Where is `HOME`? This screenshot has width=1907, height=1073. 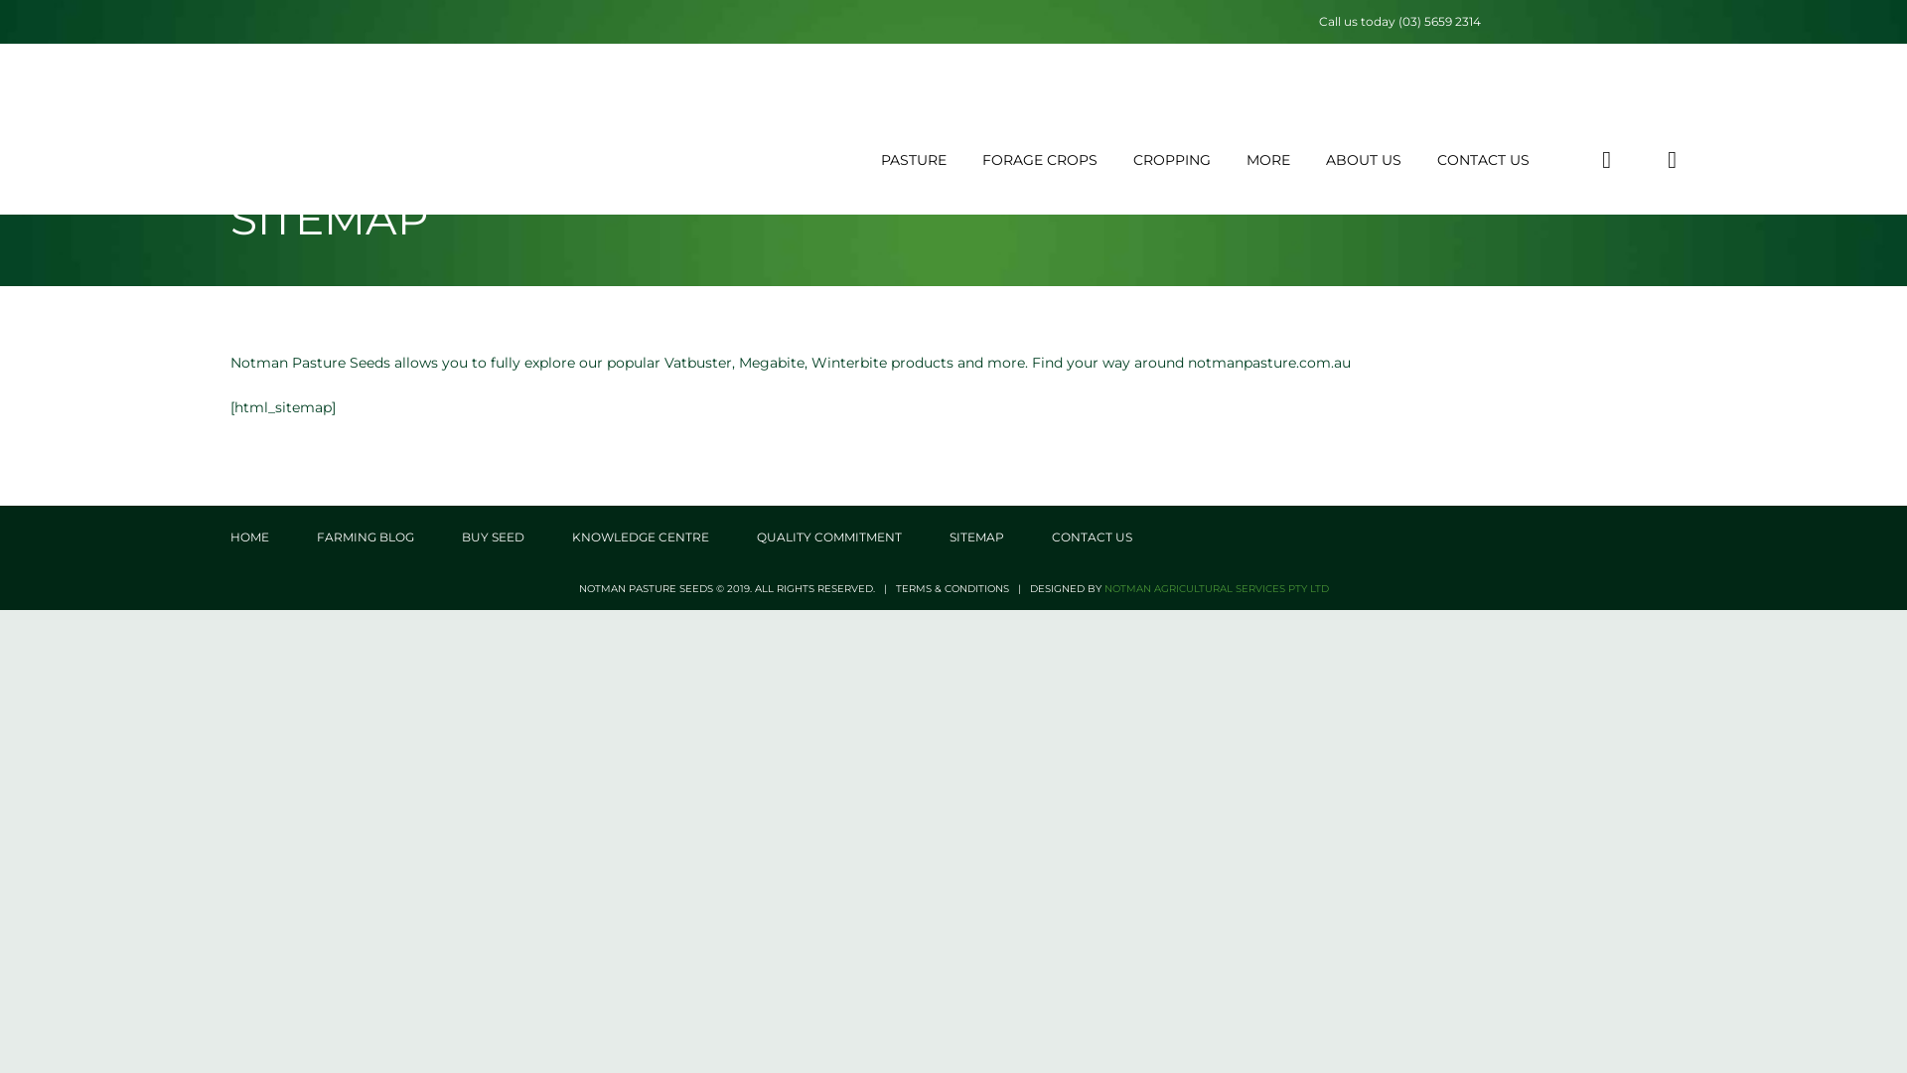
HOME is located at coordinates (250, 536).